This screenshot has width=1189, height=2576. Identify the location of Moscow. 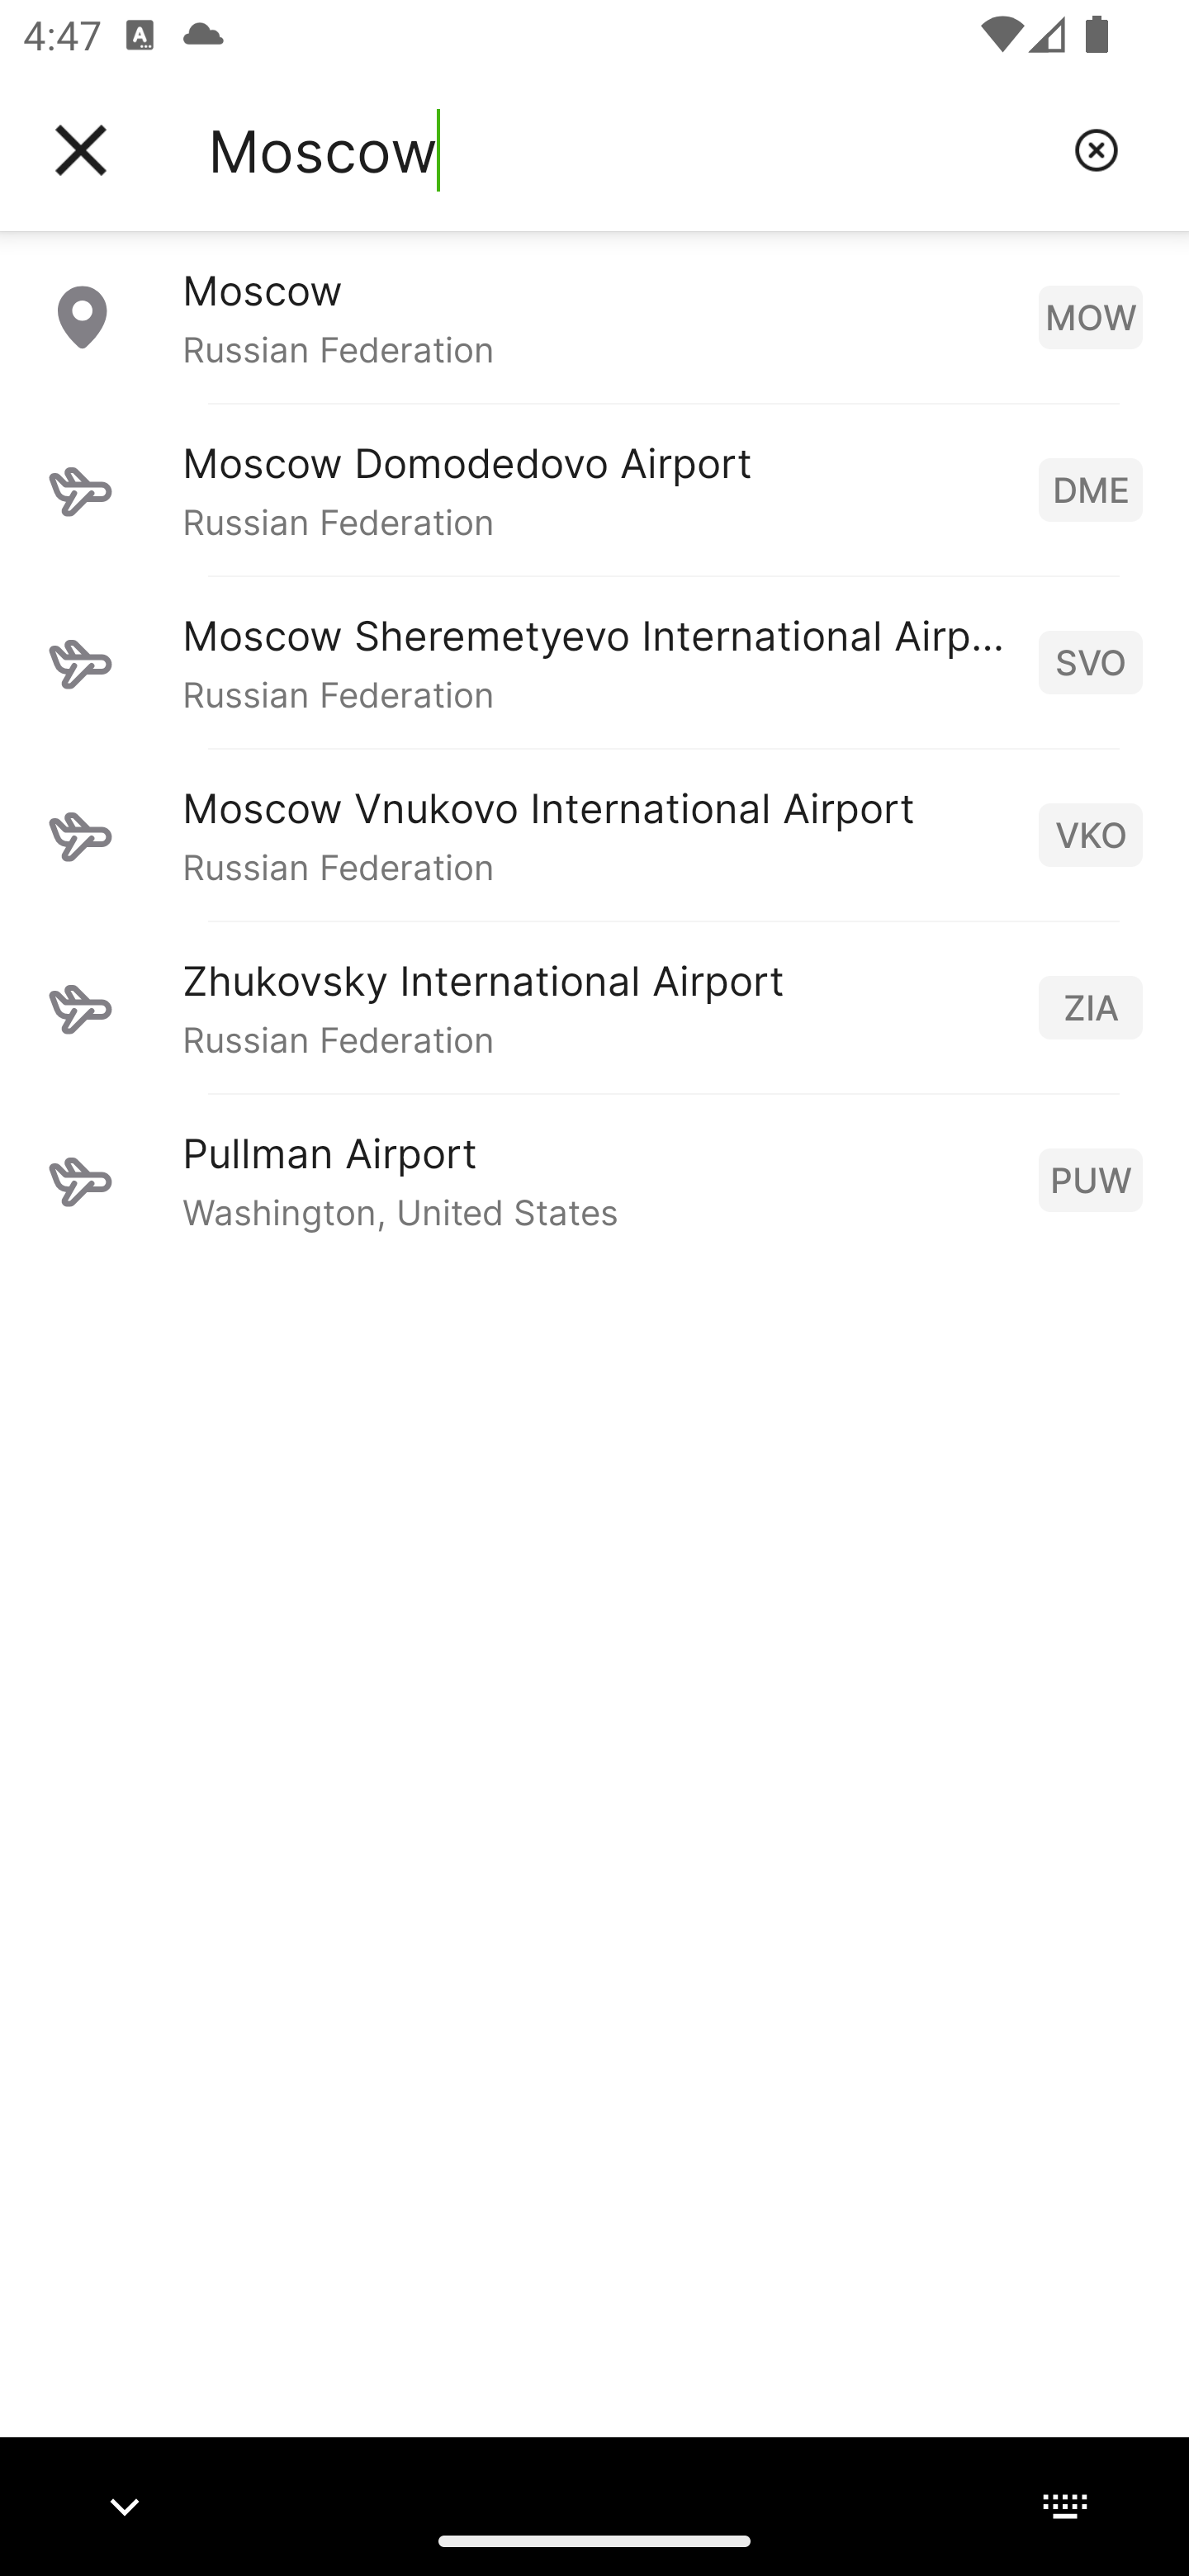
(628, 150).